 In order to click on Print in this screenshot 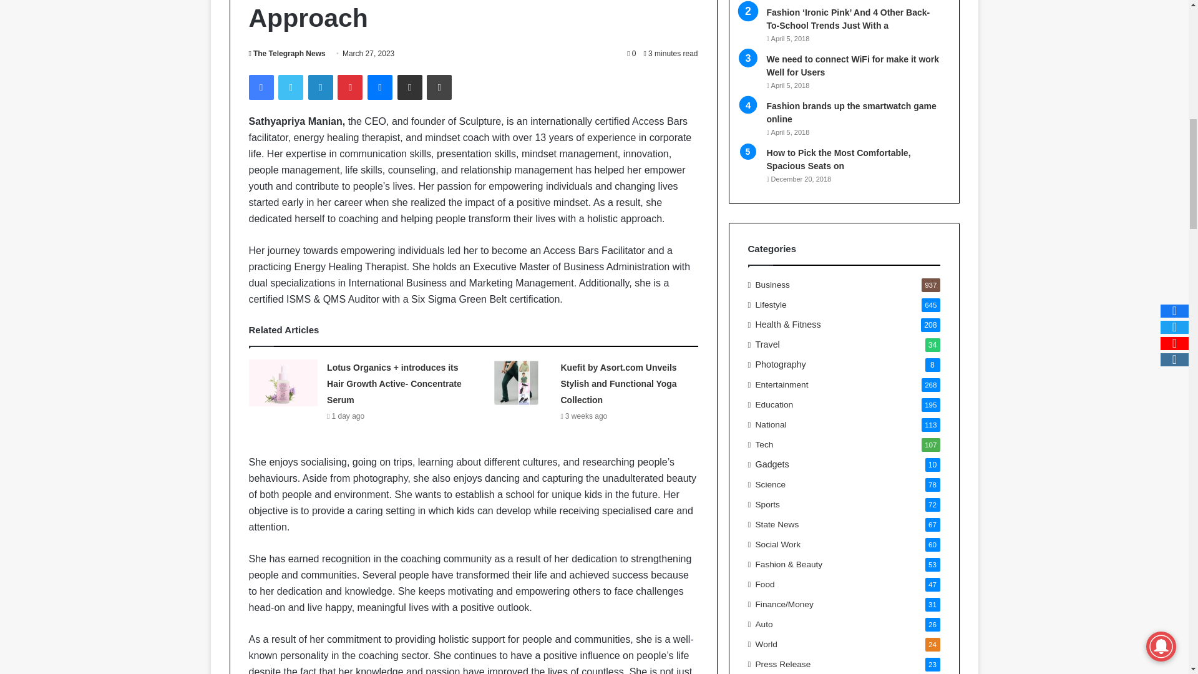, I will do `click(439, 87)`.